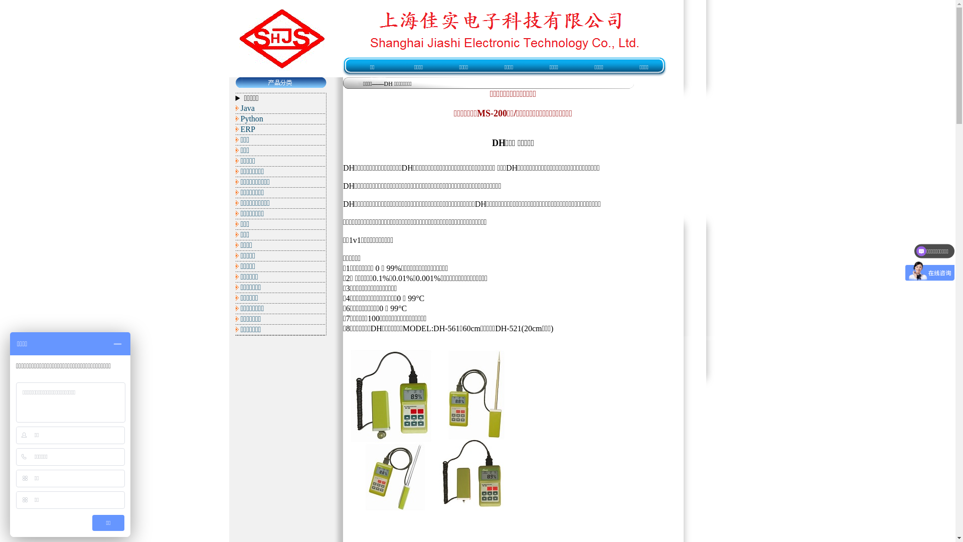 This screenshot has width=963, height=542. What do you see at coordinates (299, 277) in the screenshot?
I see `0` at bounding box center [299, 277].